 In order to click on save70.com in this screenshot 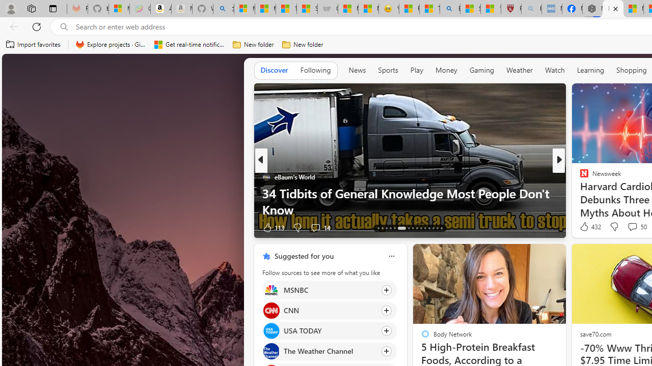, I will do `click(595, 333)`.